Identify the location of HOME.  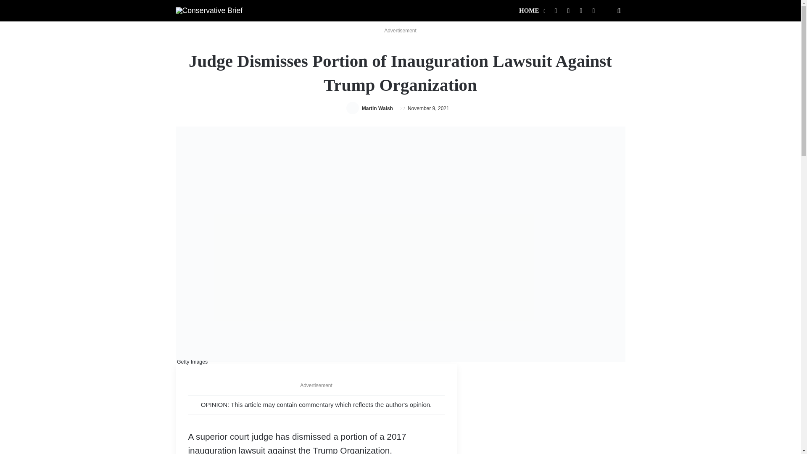
(531, 11).